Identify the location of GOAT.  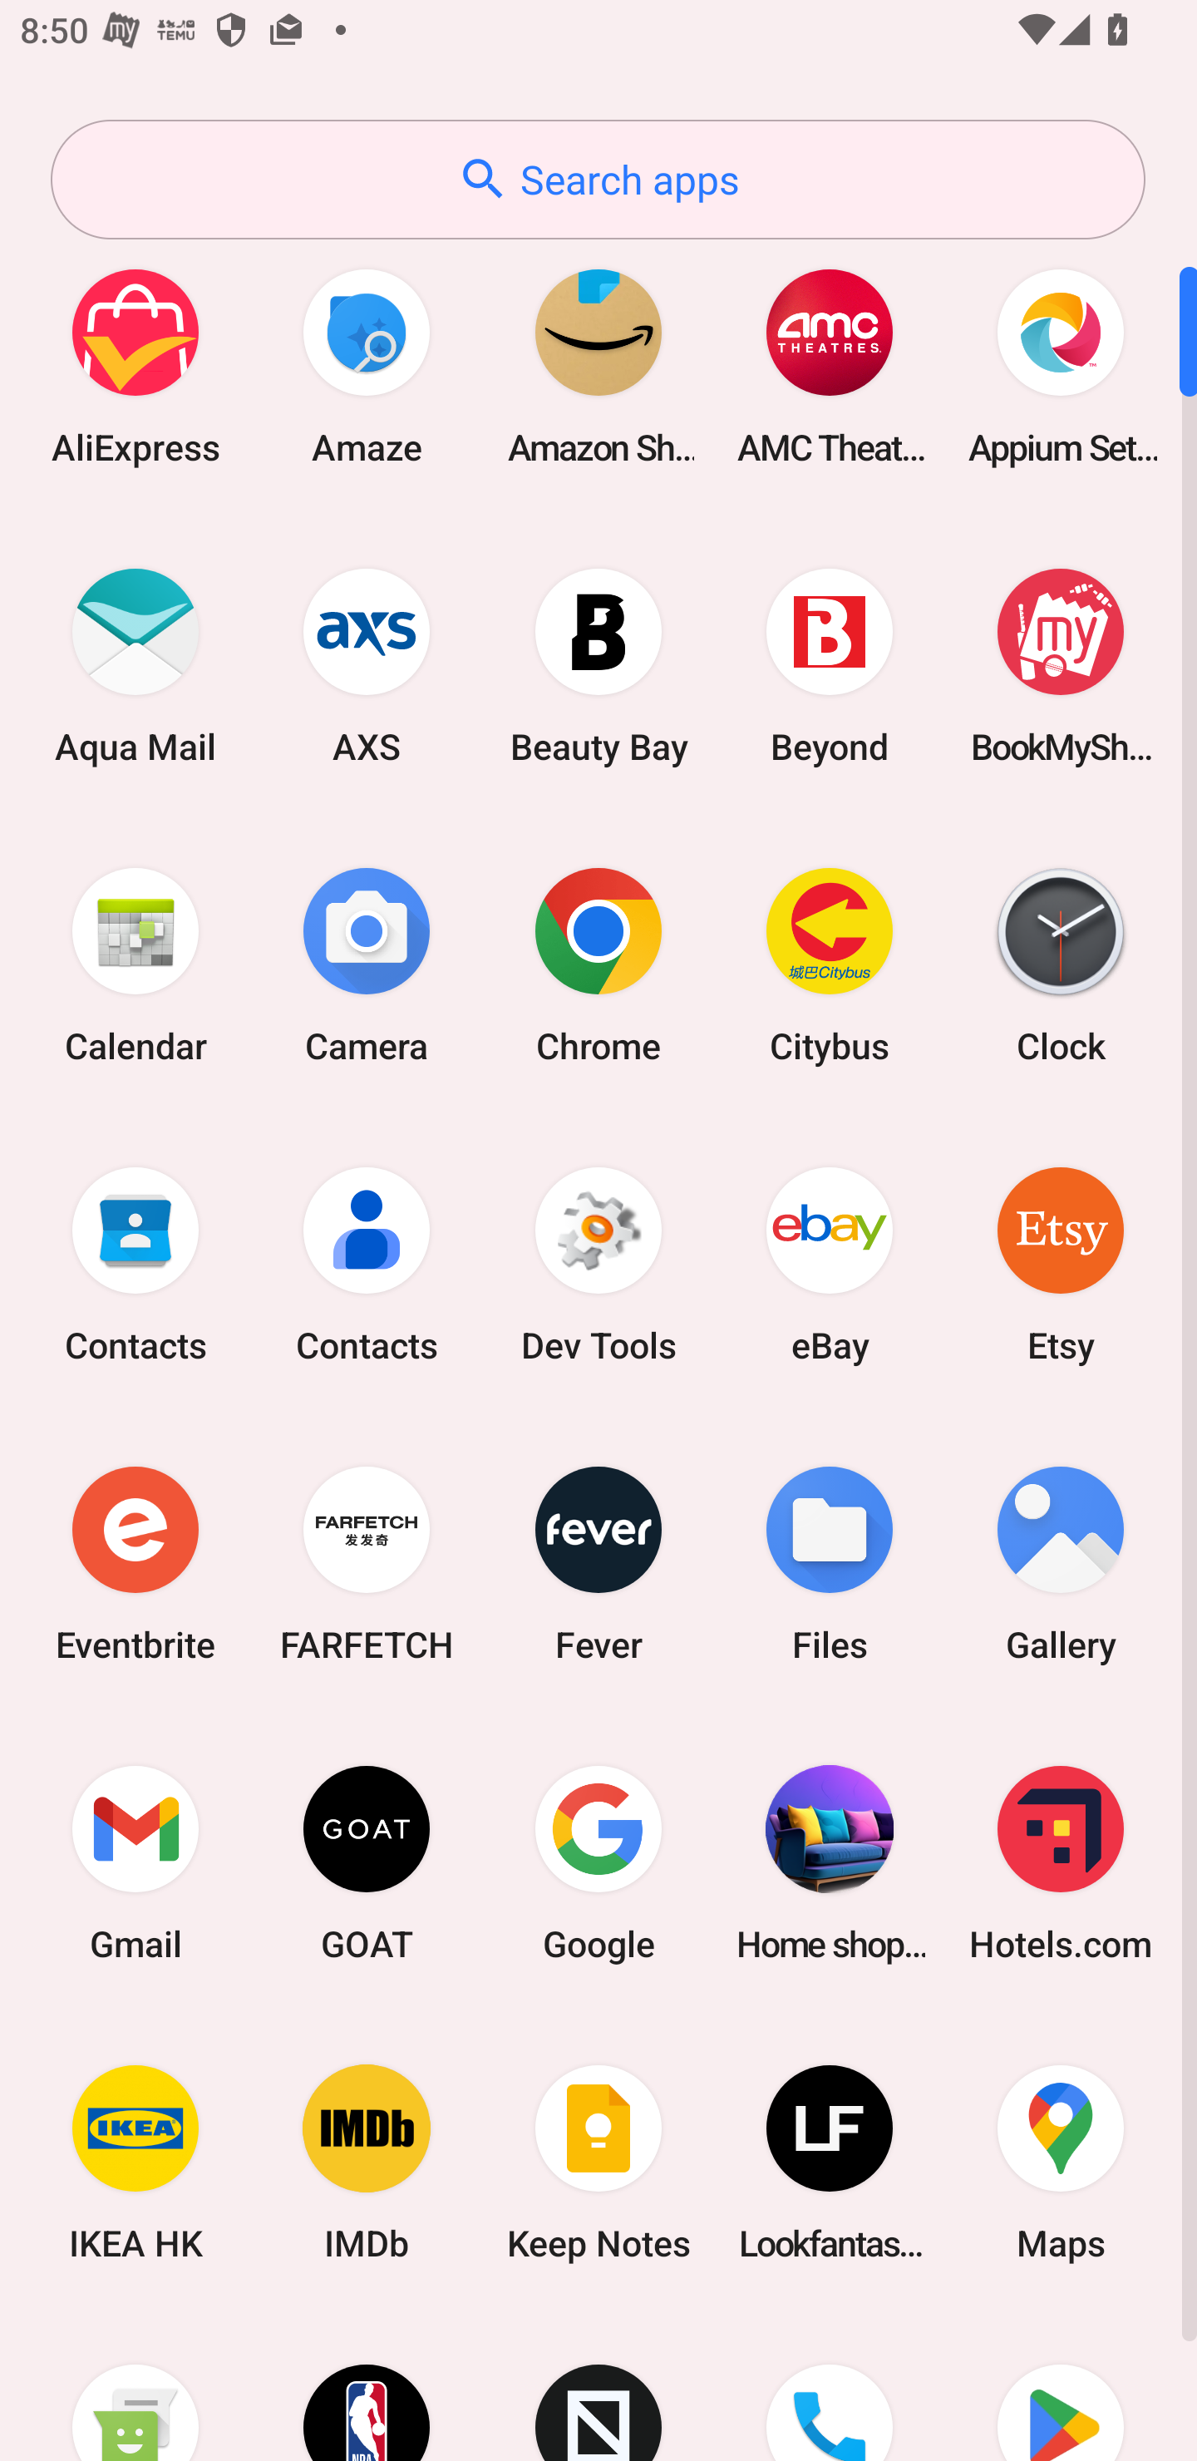
(367, 1862).